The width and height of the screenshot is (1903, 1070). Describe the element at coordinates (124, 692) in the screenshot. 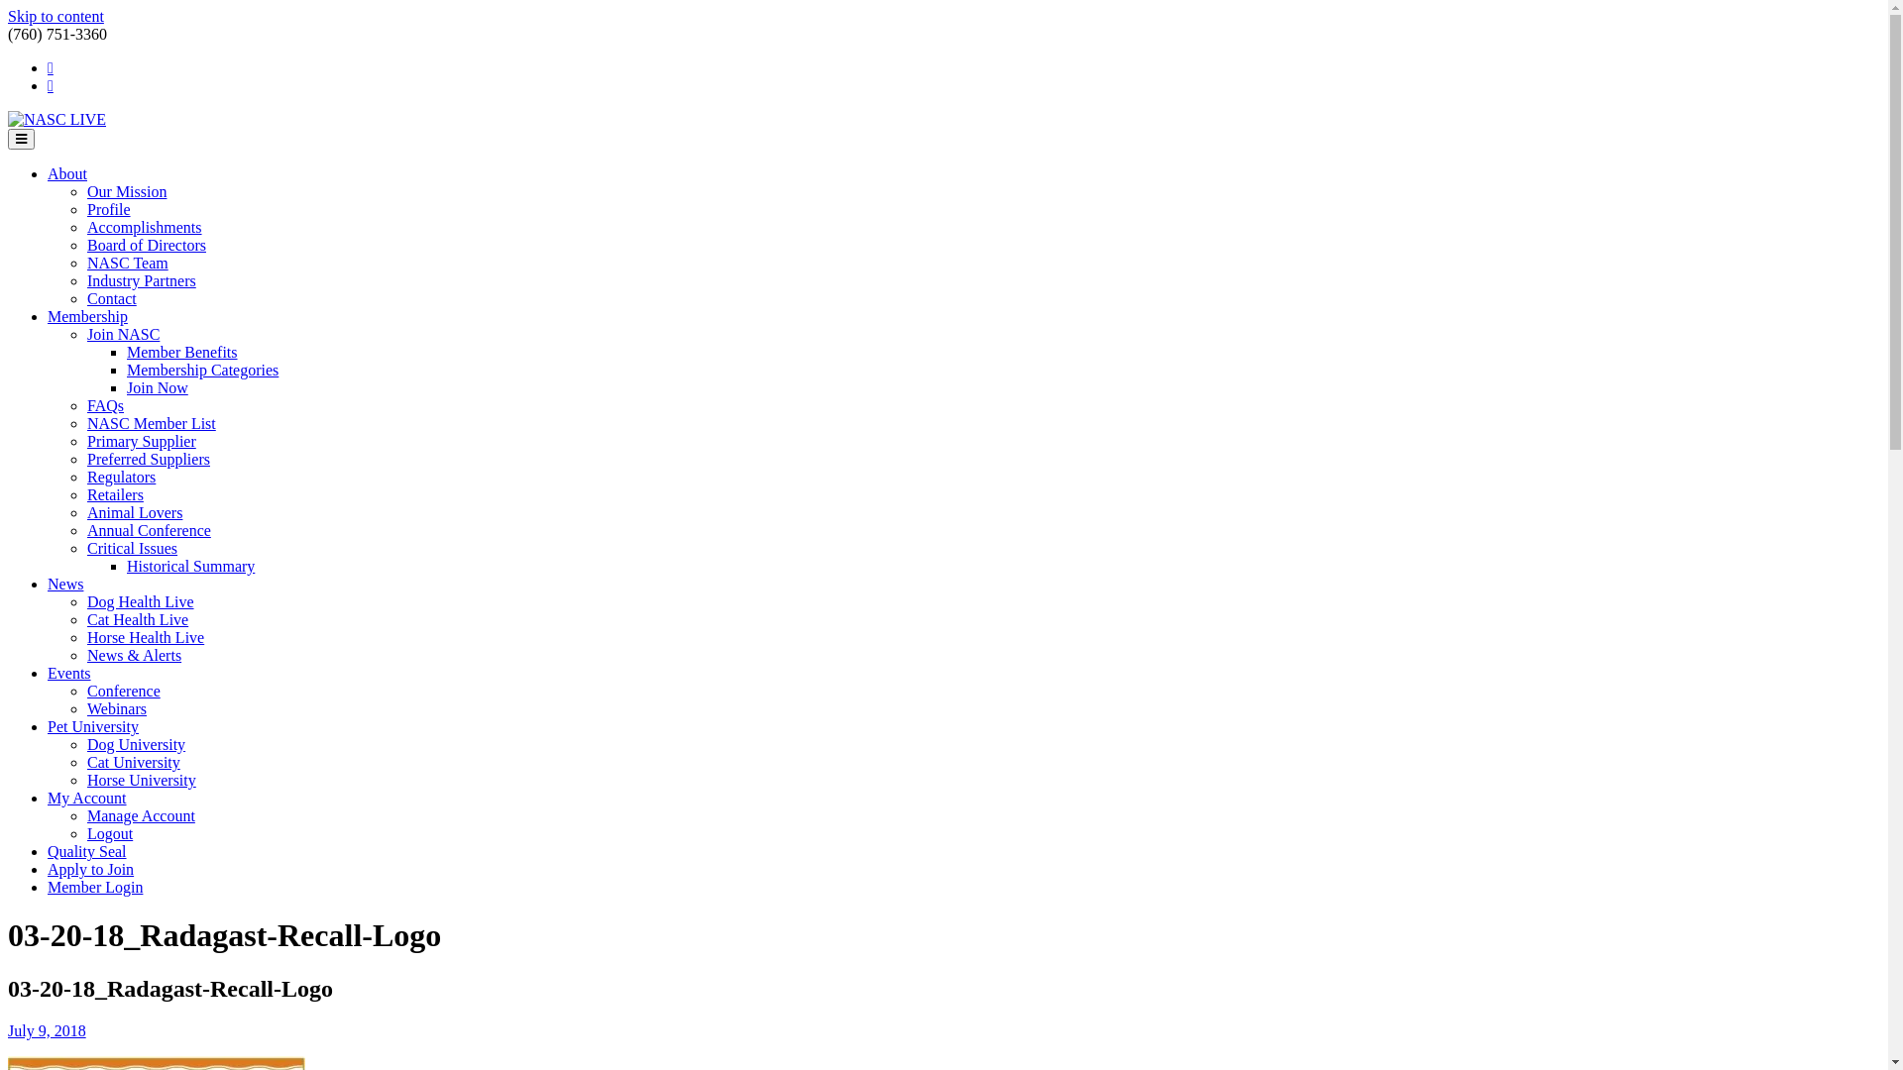

I see `Conference` at that location.